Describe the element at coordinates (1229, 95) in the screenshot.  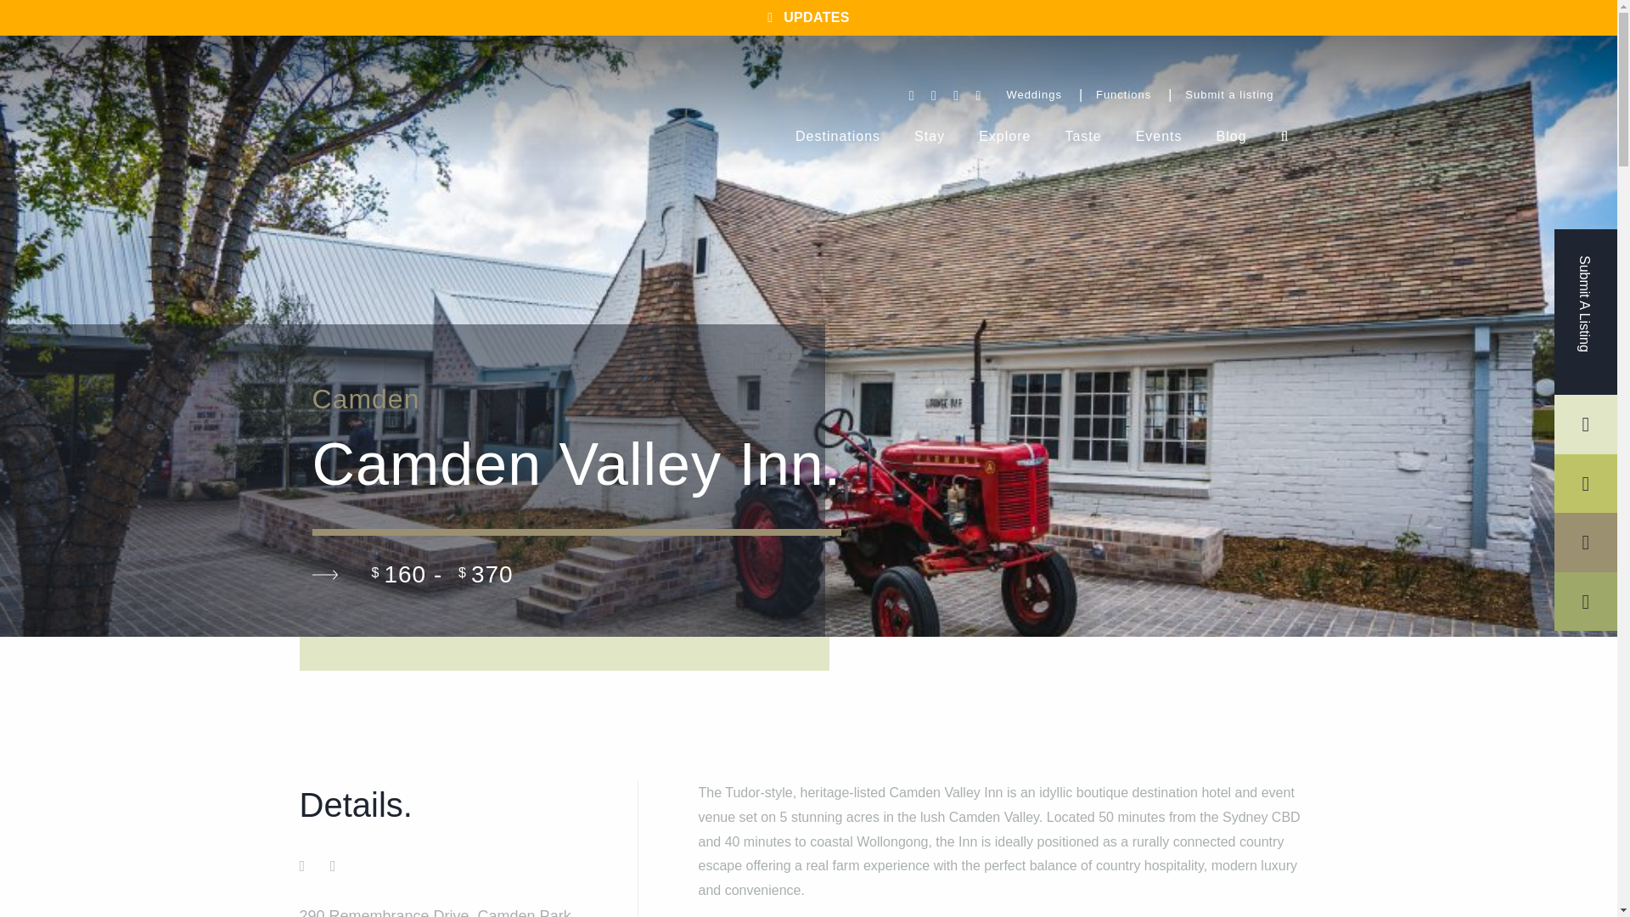
I see `Destinations` at that location.